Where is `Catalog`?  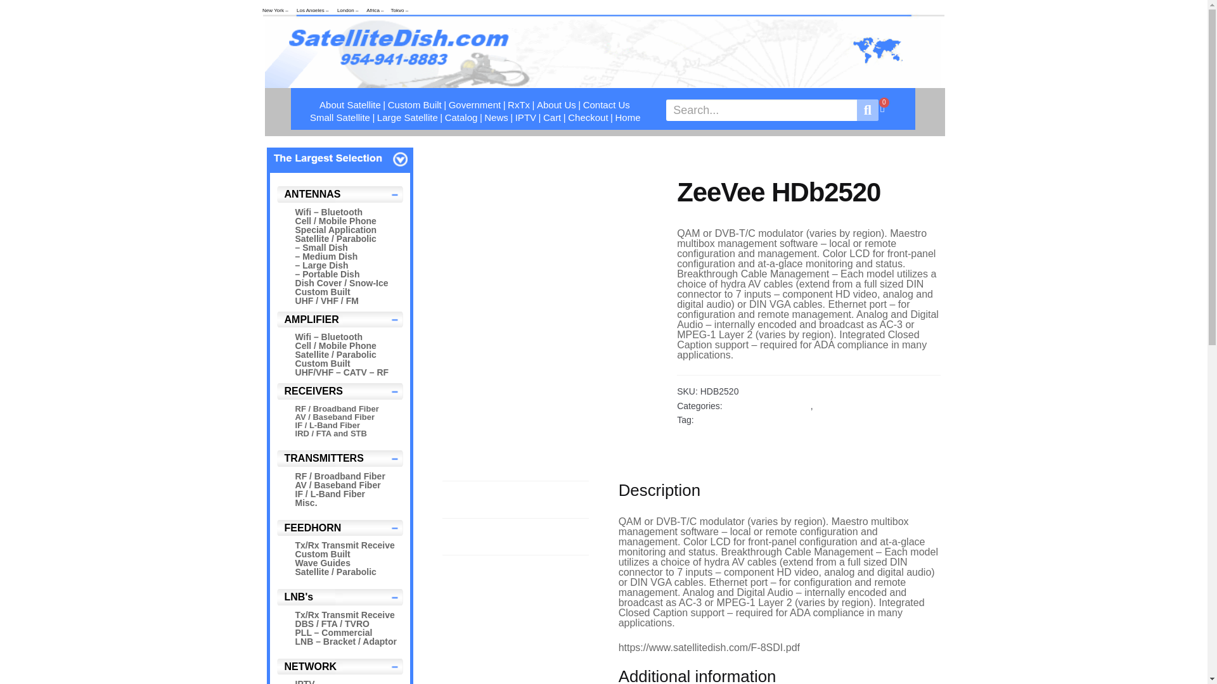 Catalog is located at coordinates (461, 118).